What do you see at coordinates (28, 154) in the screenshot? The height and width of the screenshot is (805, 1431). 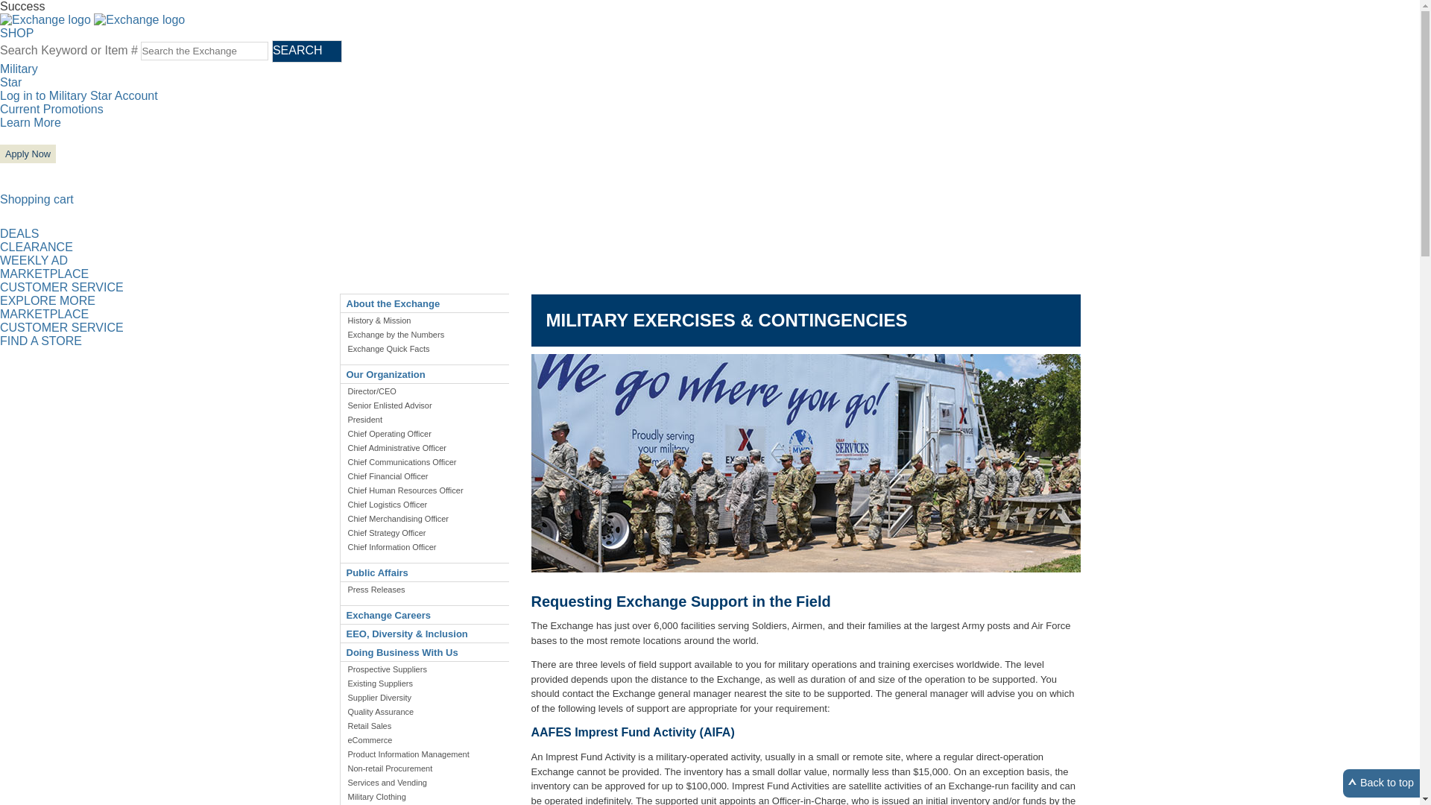 I see `Apply Now` at bounding box center [28, 154].